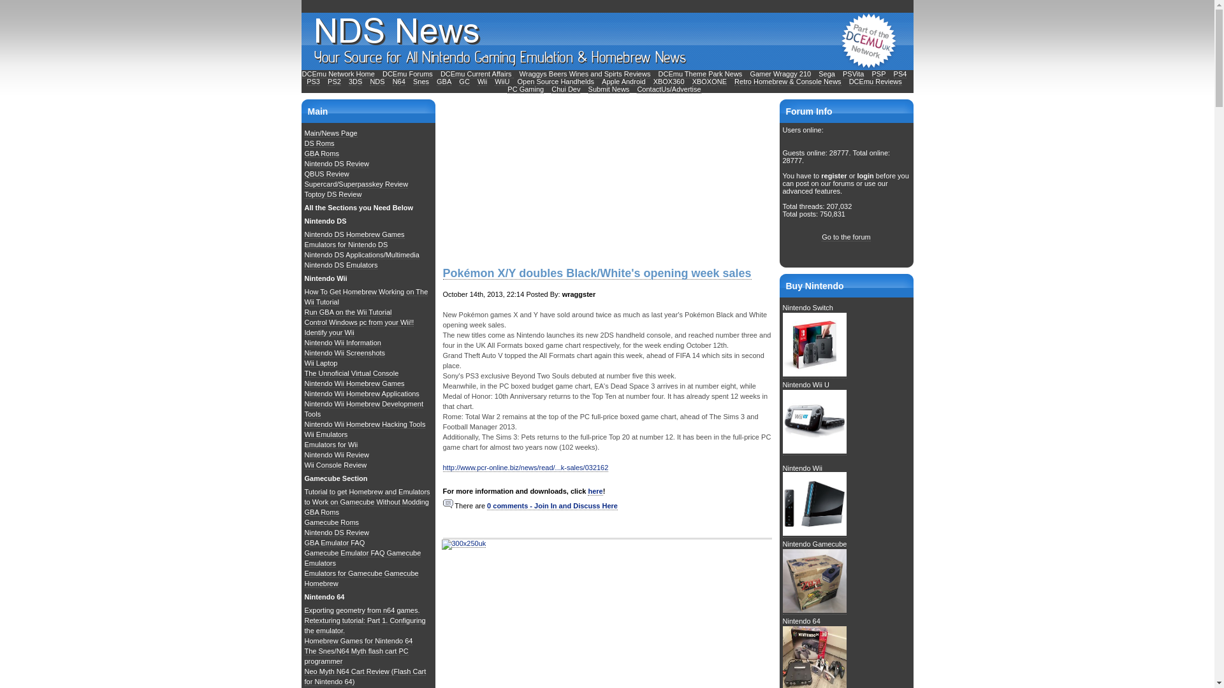  Describe the element at coordinates (900, 74) in the screenshot. I see `PS4` at that location.